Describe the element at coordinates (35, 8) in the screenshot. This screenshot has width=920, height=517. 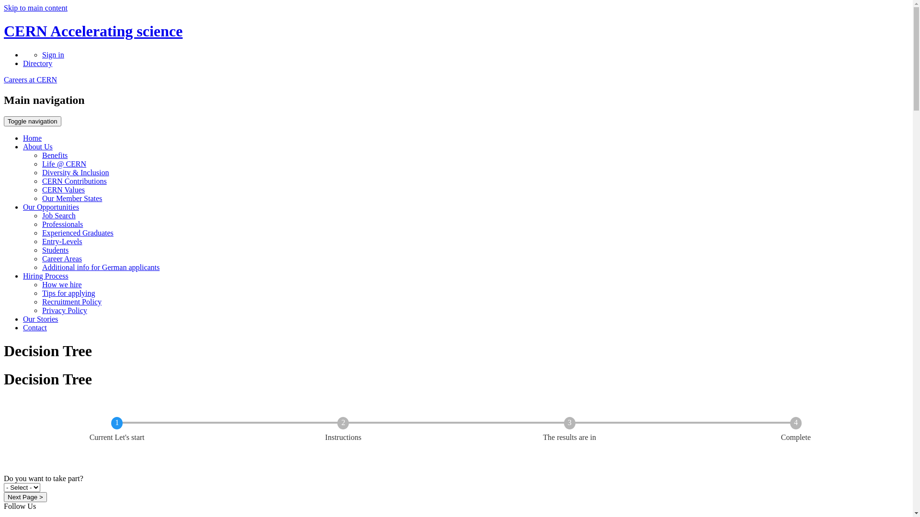
I see `Skip to main content` at that location.